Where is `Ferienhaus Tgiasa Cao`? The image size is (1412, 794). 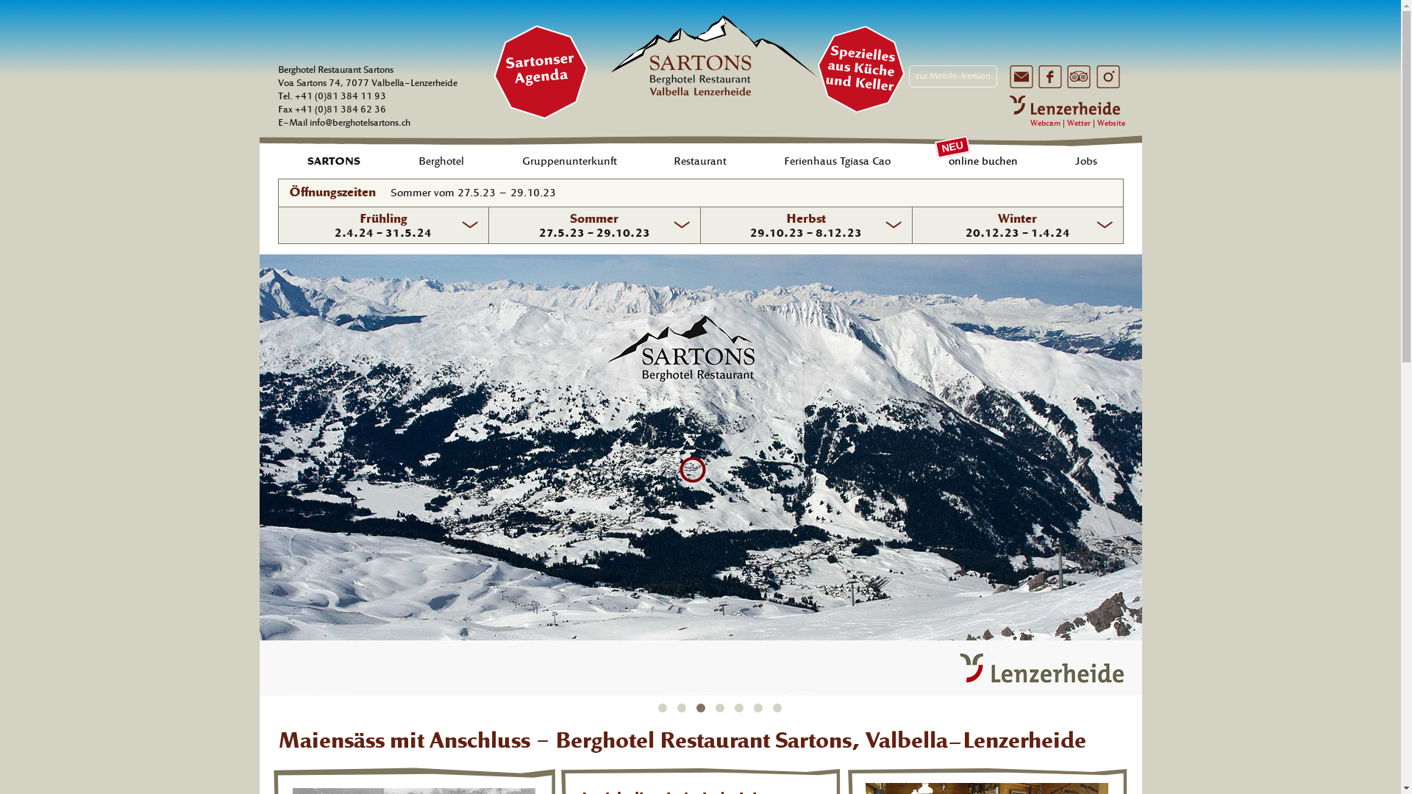 Ferienhaus Tgiasa Cao is located at coordinates (838, 160).